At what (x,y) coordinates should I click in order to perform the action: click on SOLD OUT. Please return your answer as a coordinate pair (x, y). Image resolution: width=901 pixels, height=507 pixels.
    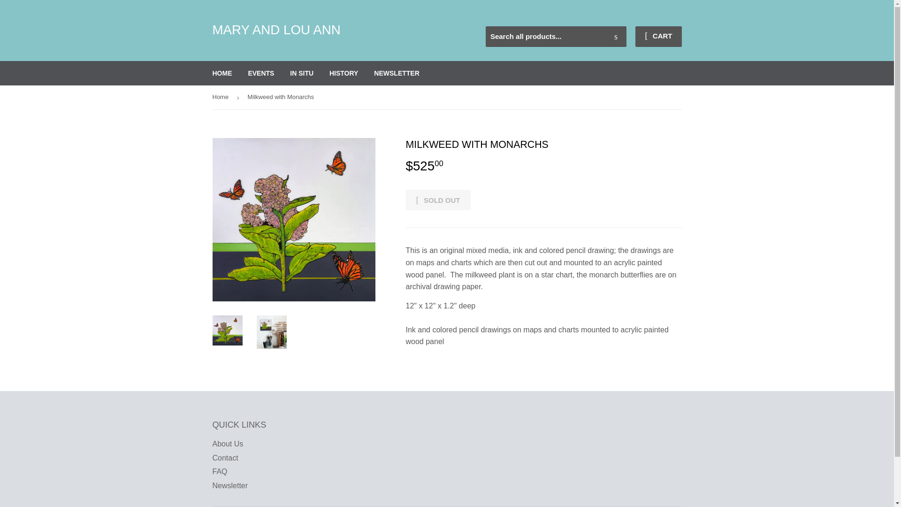
    Looking at the image, I should click on (438, 200).